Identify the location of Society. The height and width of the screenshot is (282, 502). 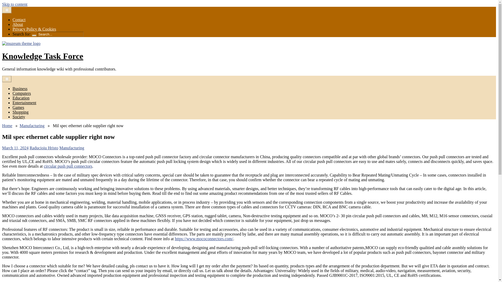
(19, 116).